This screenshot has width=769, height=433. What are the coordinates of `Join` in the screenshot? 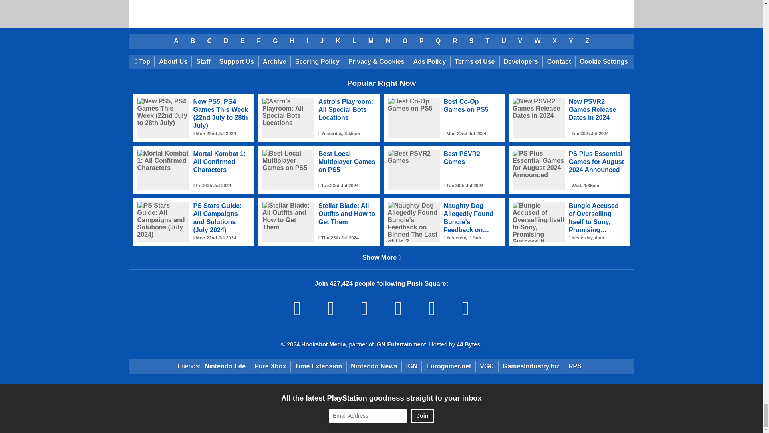 It's located at (422, 416).